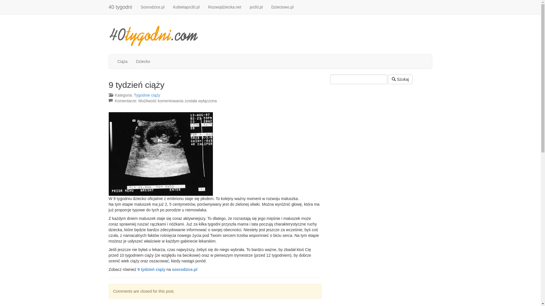 The height and width of the screenshot is (306, 545). What do you see at coordinates (225, 7) in the screenshot?
I see `Rozwojdziecka.net` at bounding box center [225, 7].